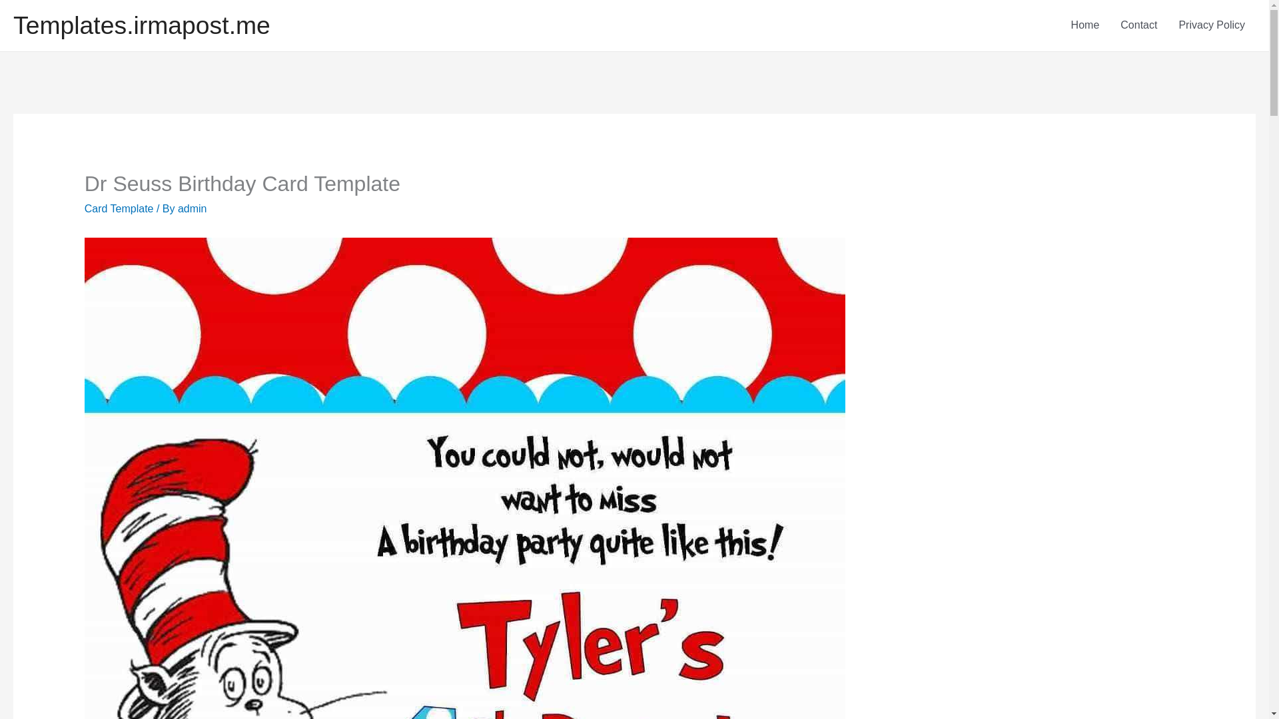 This screenshot has width=1279, height=719. I want to click on Card Template, so click(119, 208).